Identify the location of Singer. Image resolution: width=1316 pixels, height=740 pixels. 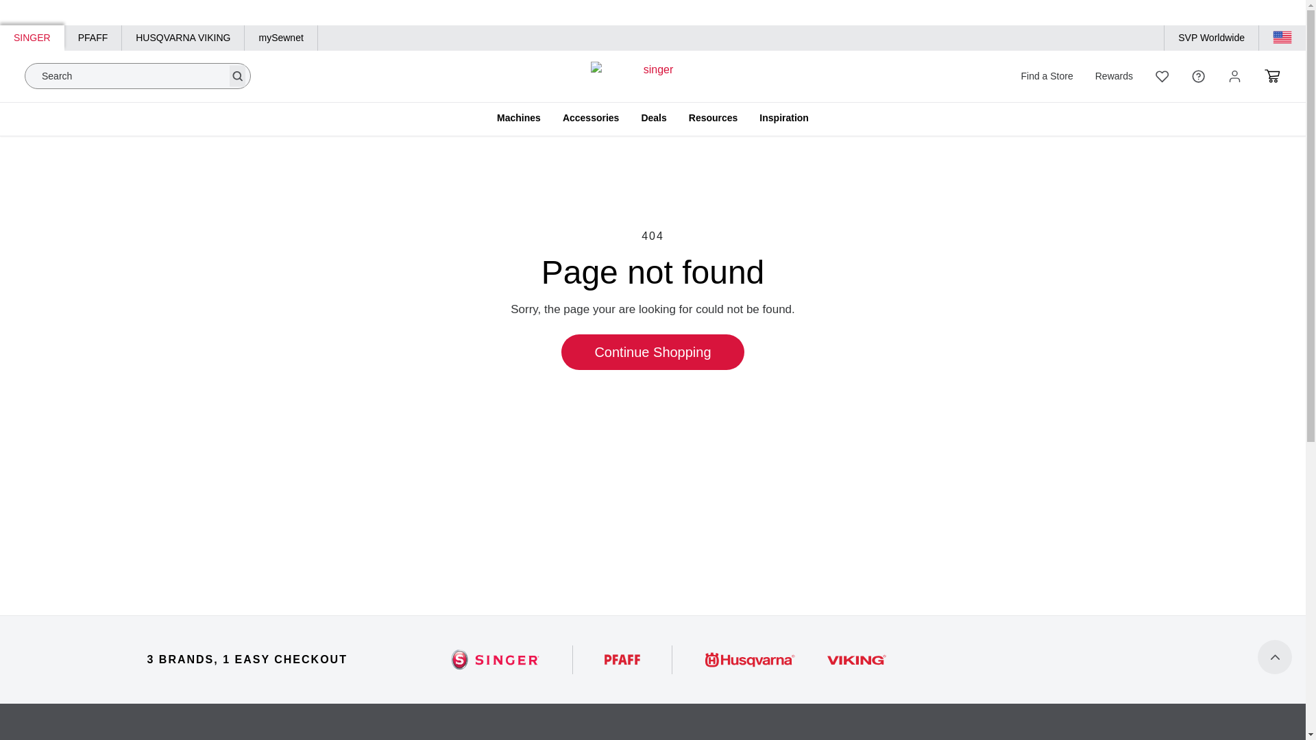
(495, 659).